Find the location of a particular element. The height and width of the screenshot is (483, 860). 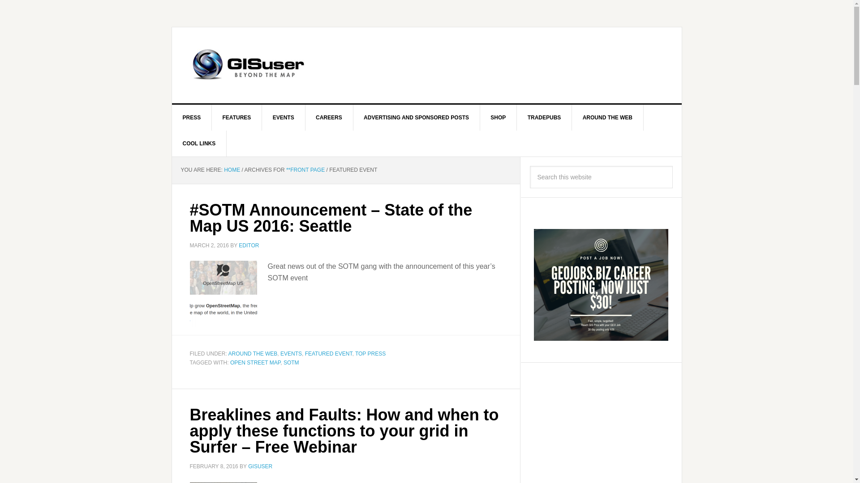

CAREERS is located at coordinates (329, 117).